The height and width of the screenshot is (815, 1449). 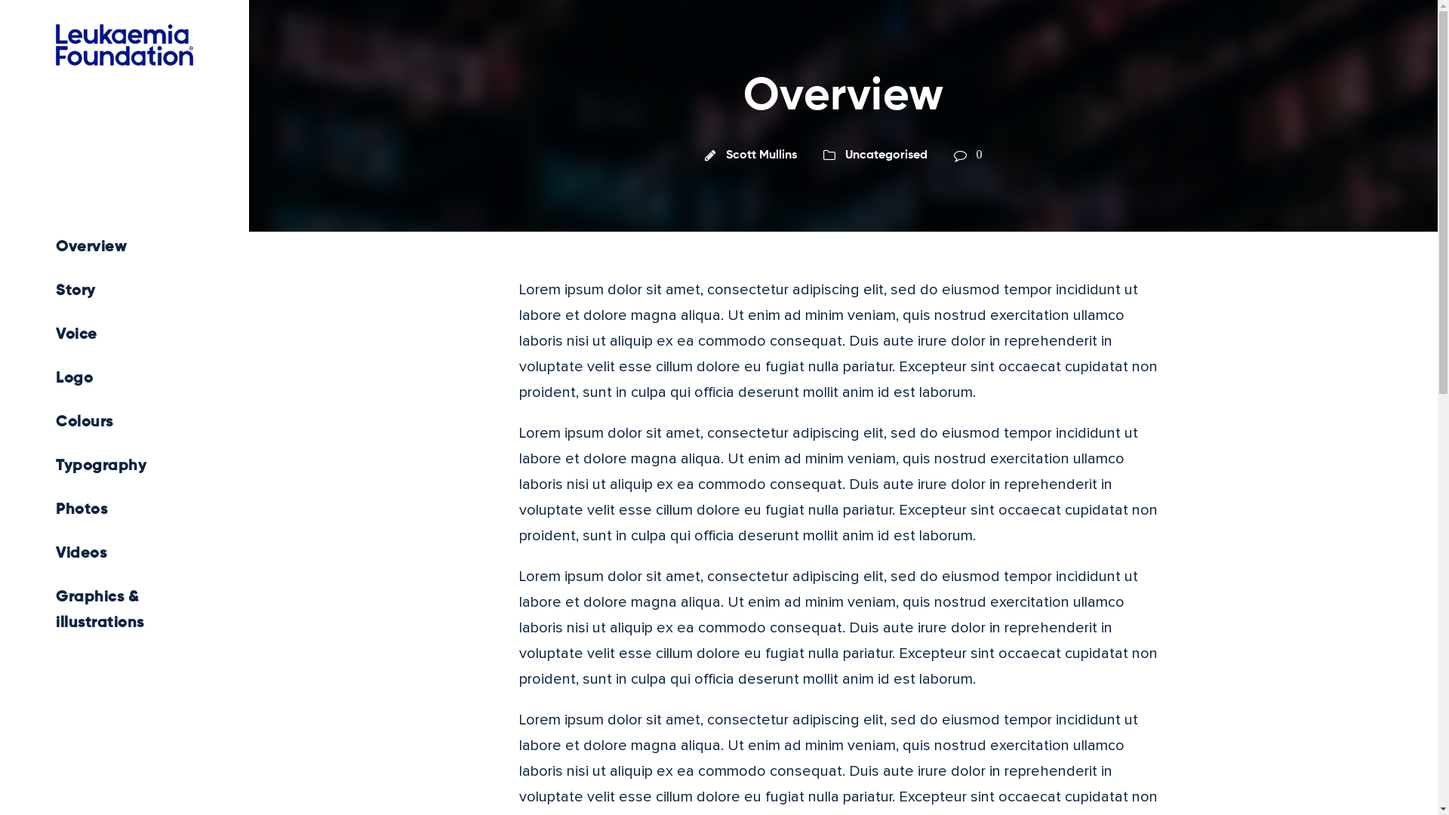 I want to click on Videos, so click(x=125, y=554).